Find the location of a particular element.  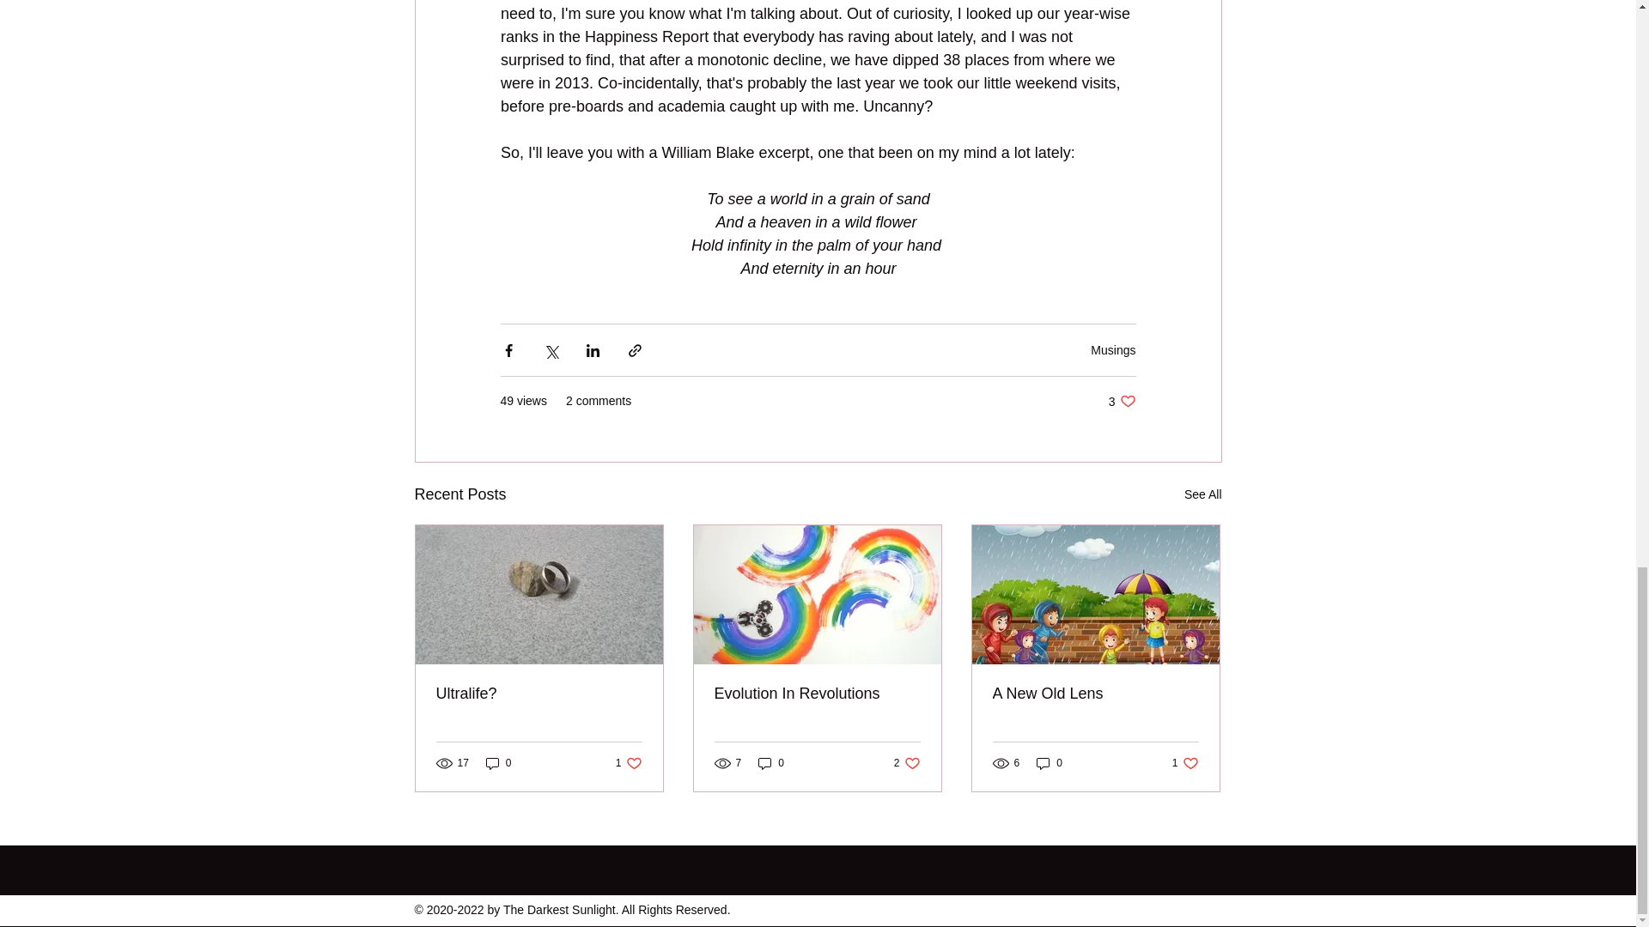

A New Old Lens is located at coordinates (771, 762).